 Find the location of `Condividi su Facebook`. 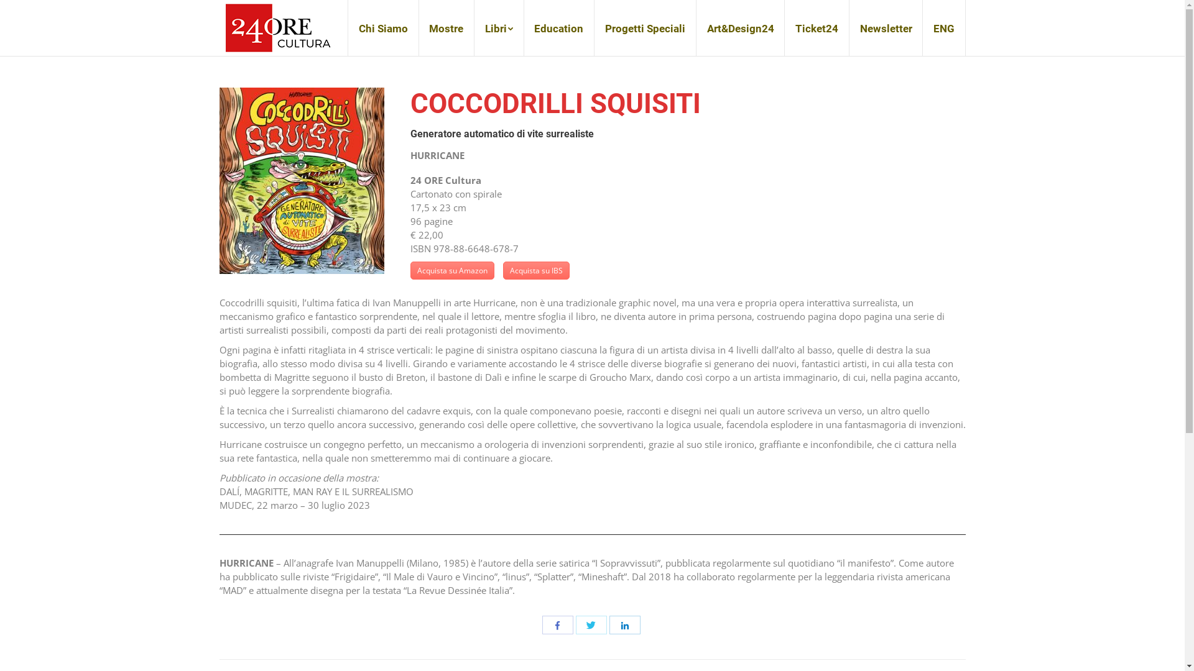

Condividi su Facebook is located at coordinates (558, 625).